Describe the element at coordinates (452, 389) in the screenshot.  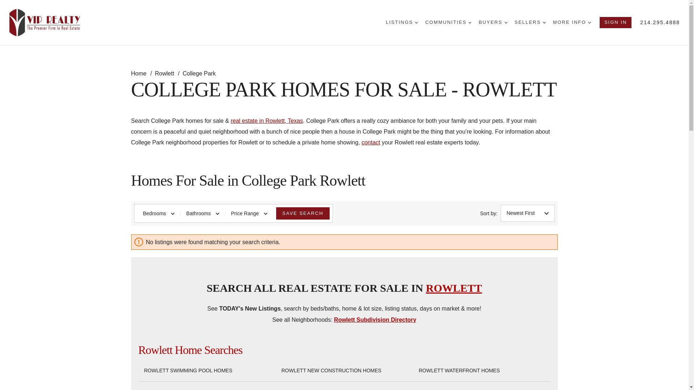
I see `Rowlett Luxury Homes` at that location.